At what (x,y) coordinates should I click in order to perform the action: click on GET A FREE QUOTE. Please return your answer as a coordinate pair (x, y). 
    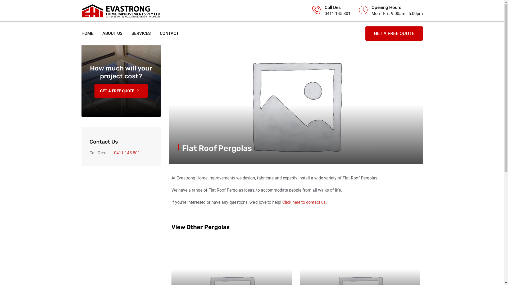
    Looking at the image, I should click on (394, 34).